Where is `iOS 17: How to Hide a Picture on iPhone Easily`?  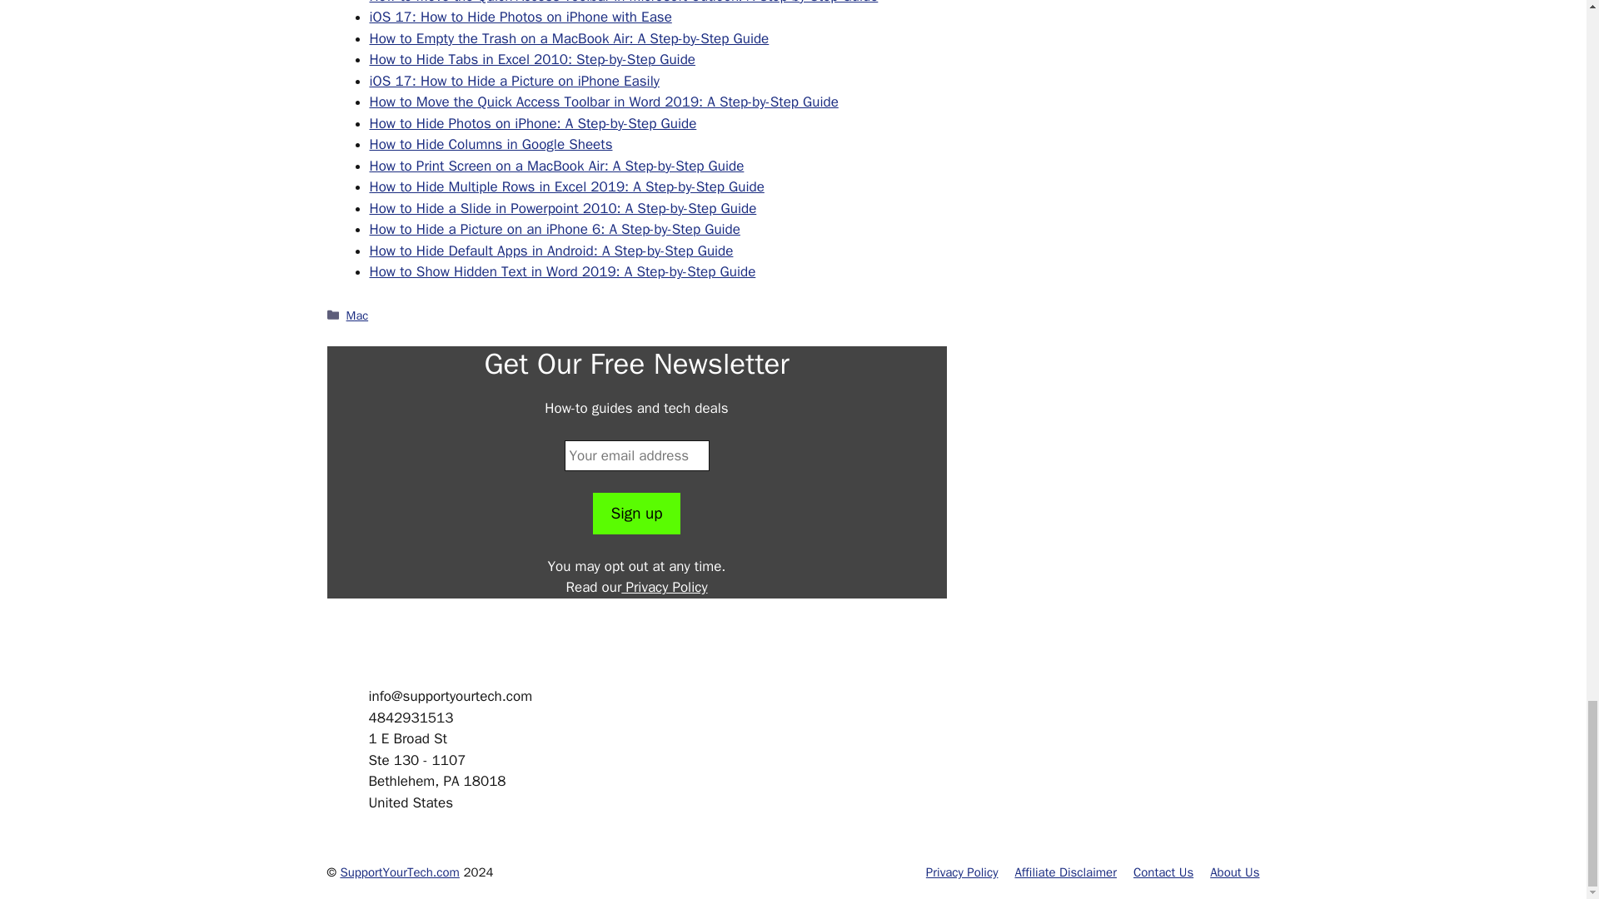 iOS 17: How to Hide a Picture on iPhone Easily is located at coordinates (514, 82).